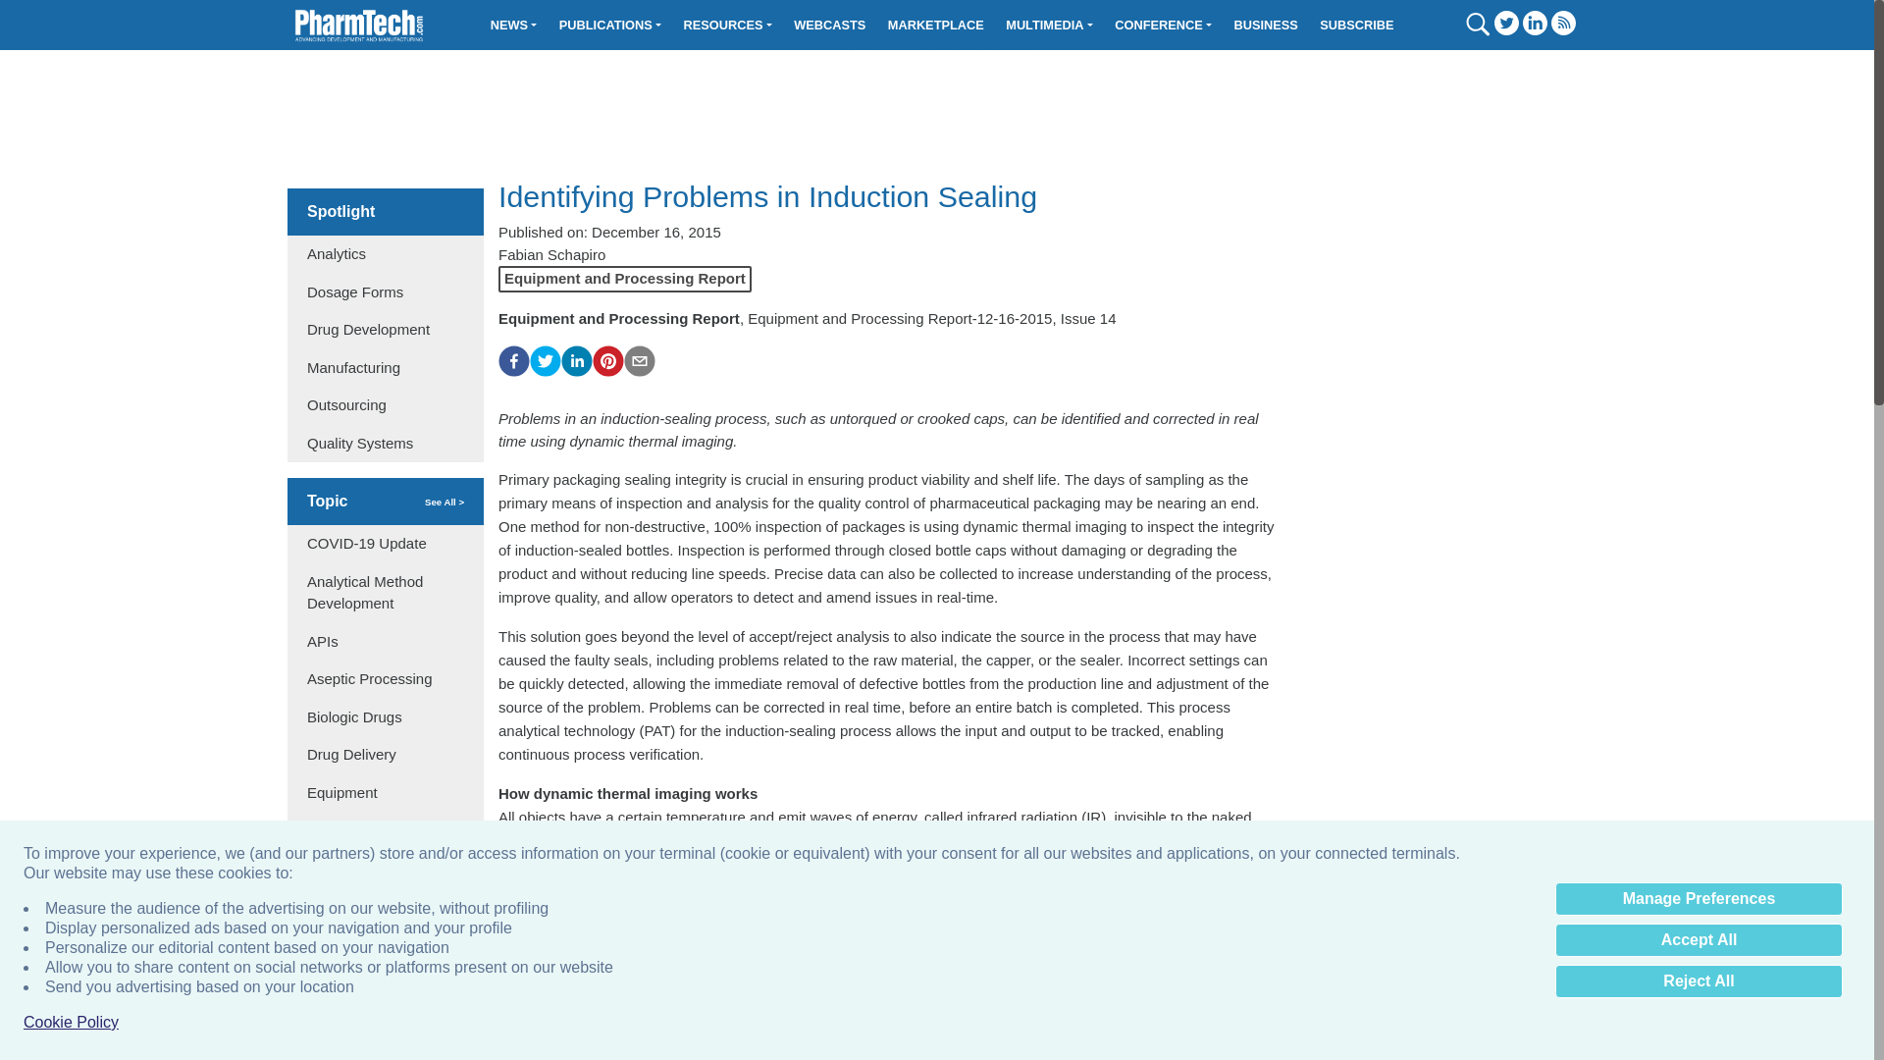  What do you see at coordinates (1699, 899) in the screenshot?
I see `Manage Preferences` at bounding box center [1699, 899].